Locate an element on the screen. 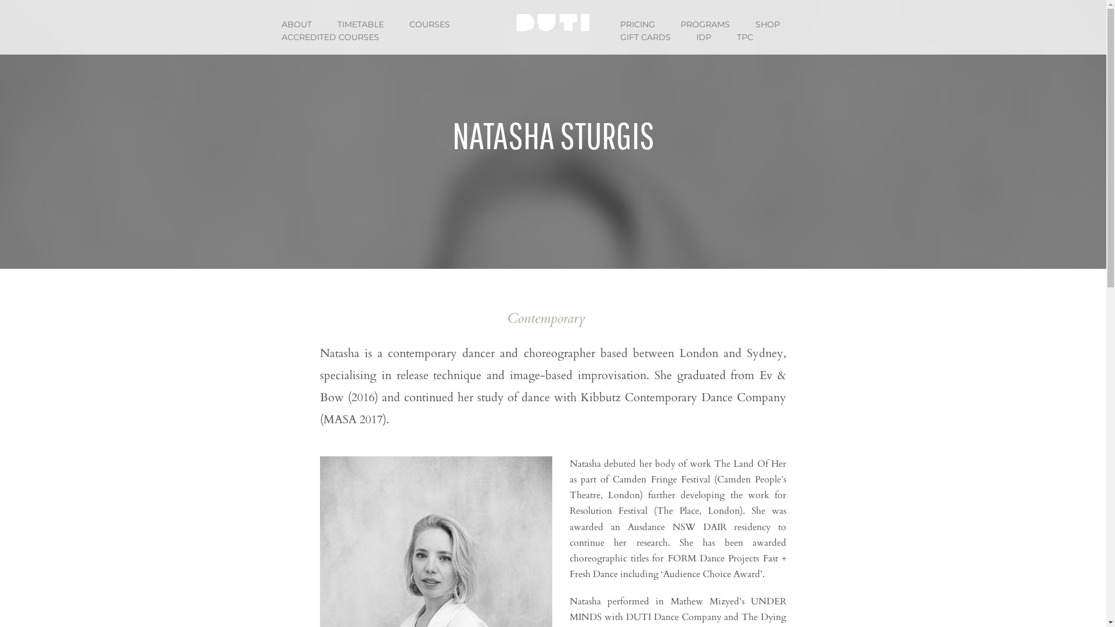  TPC is located at coordinates (745, 37).